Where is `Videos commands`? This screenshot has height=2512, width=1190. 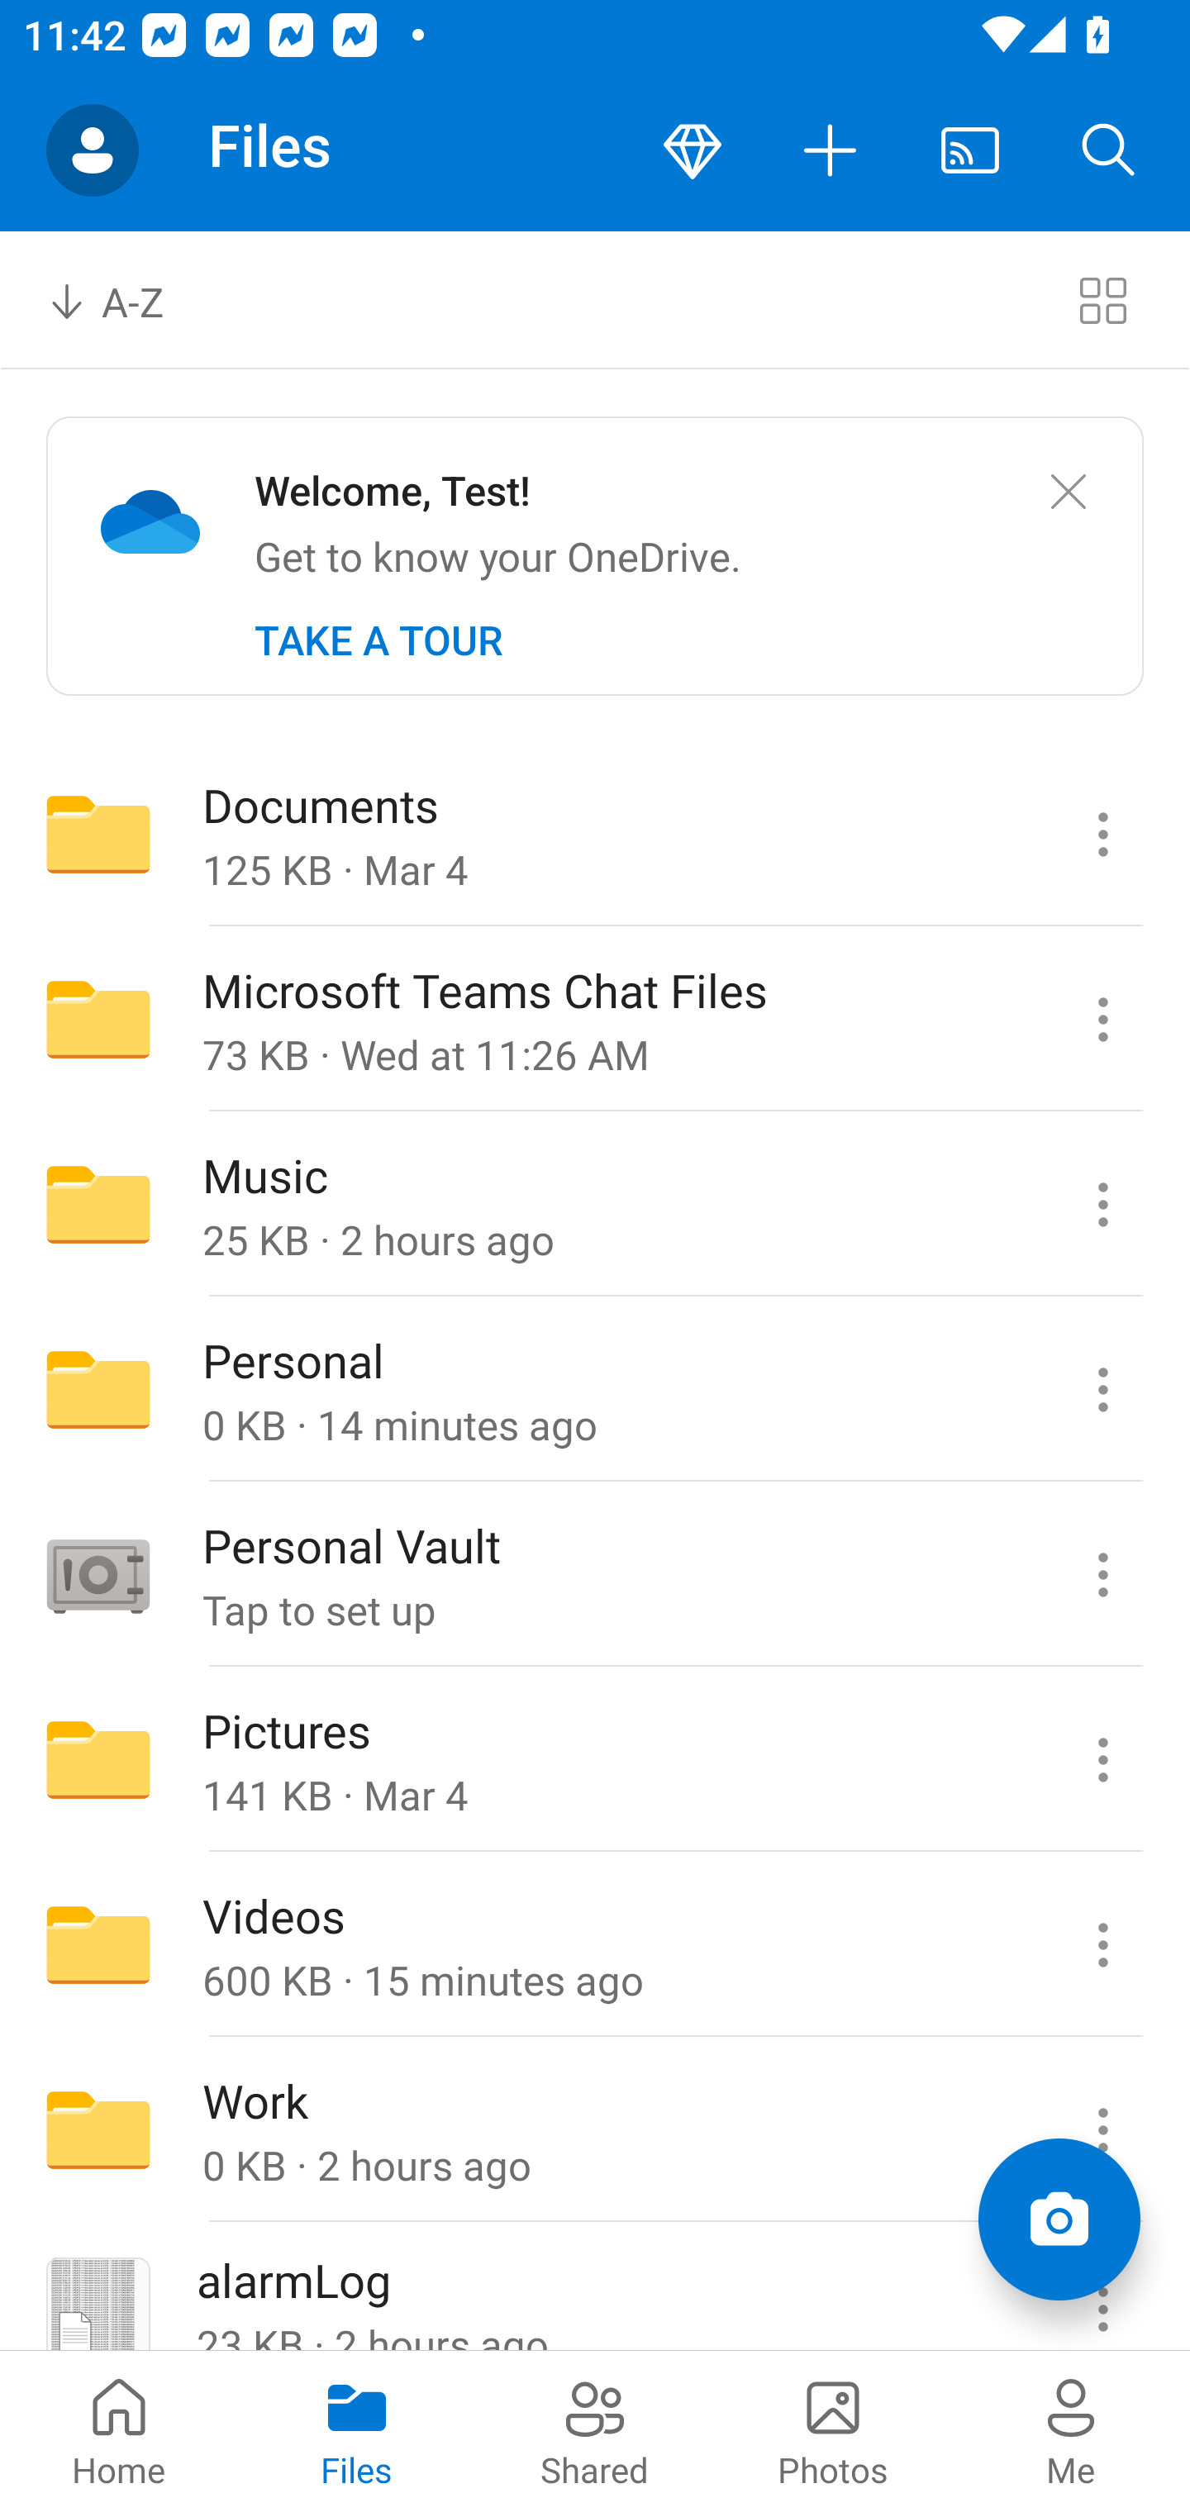
Videos commands is located at coordinates (1102, 1945).